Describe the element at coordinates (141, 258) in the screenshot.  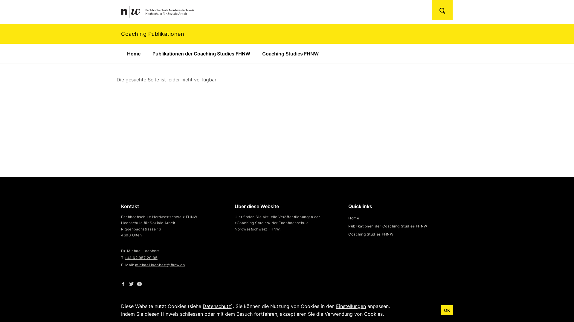
I see `+41 62 957 20 95` at that location.